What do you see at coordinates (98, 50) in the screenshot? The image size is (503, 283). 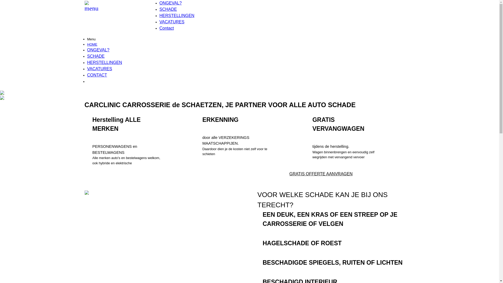 I see `ONGEVAL?` at bounding box center [98, 50].